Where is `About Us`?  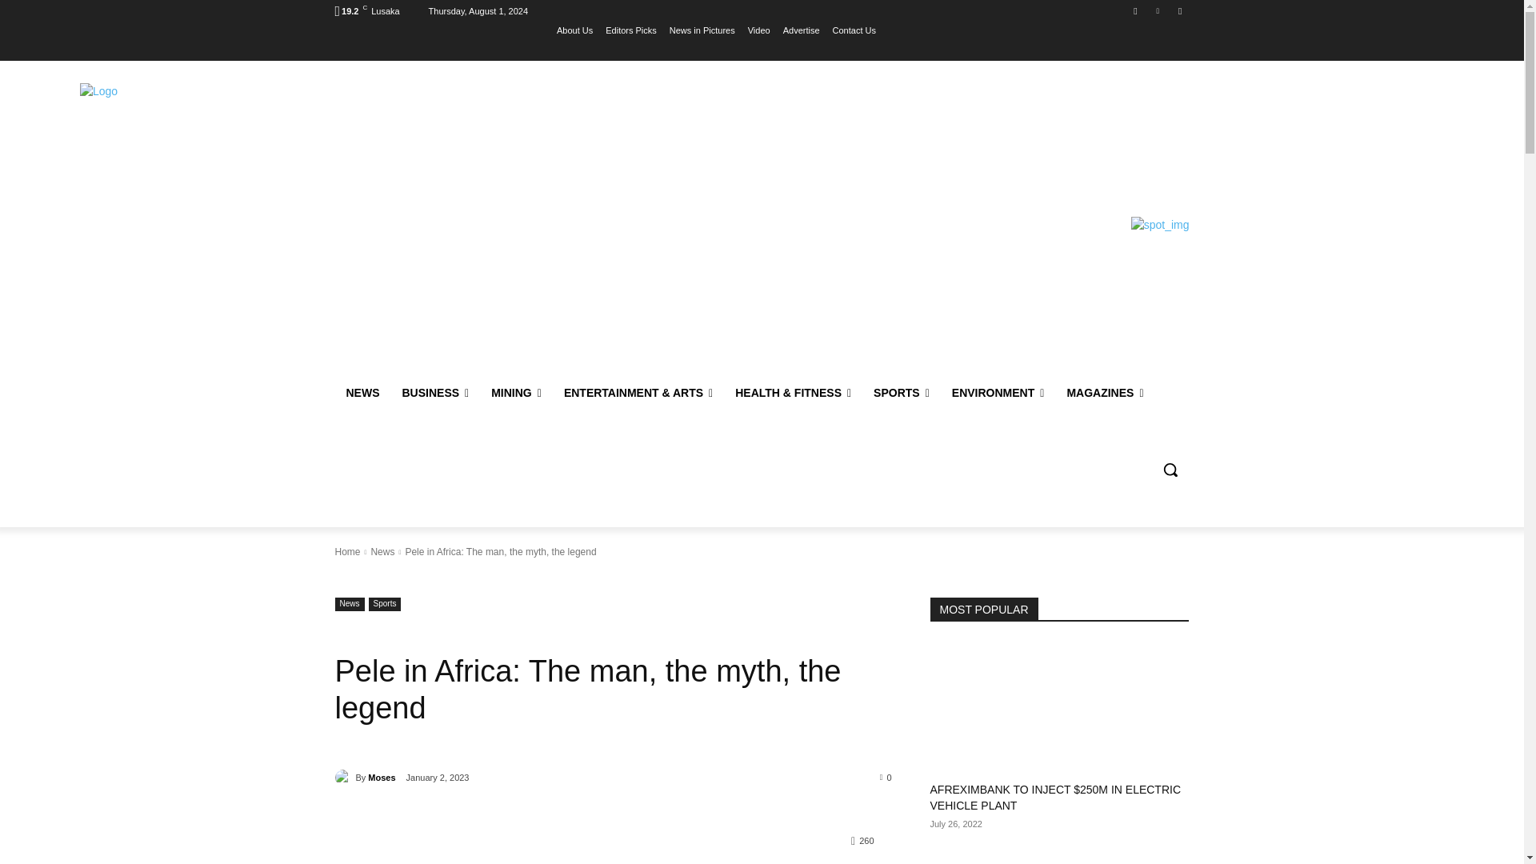 About Us is located at coordinates (574, 30).